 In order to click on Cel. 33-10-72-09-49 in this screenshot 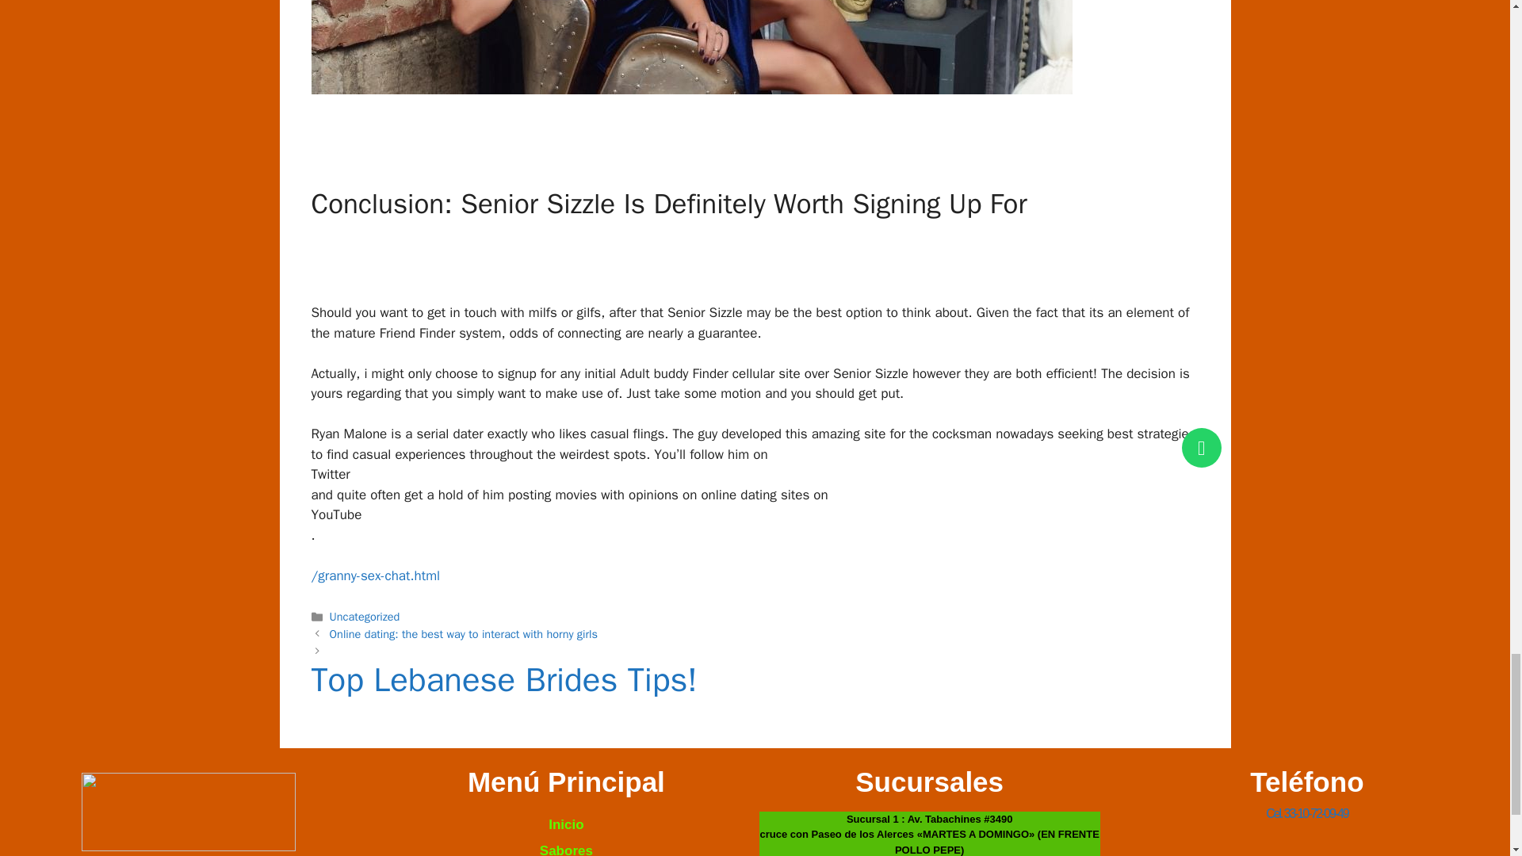, I will do `click(1306, 813)`.